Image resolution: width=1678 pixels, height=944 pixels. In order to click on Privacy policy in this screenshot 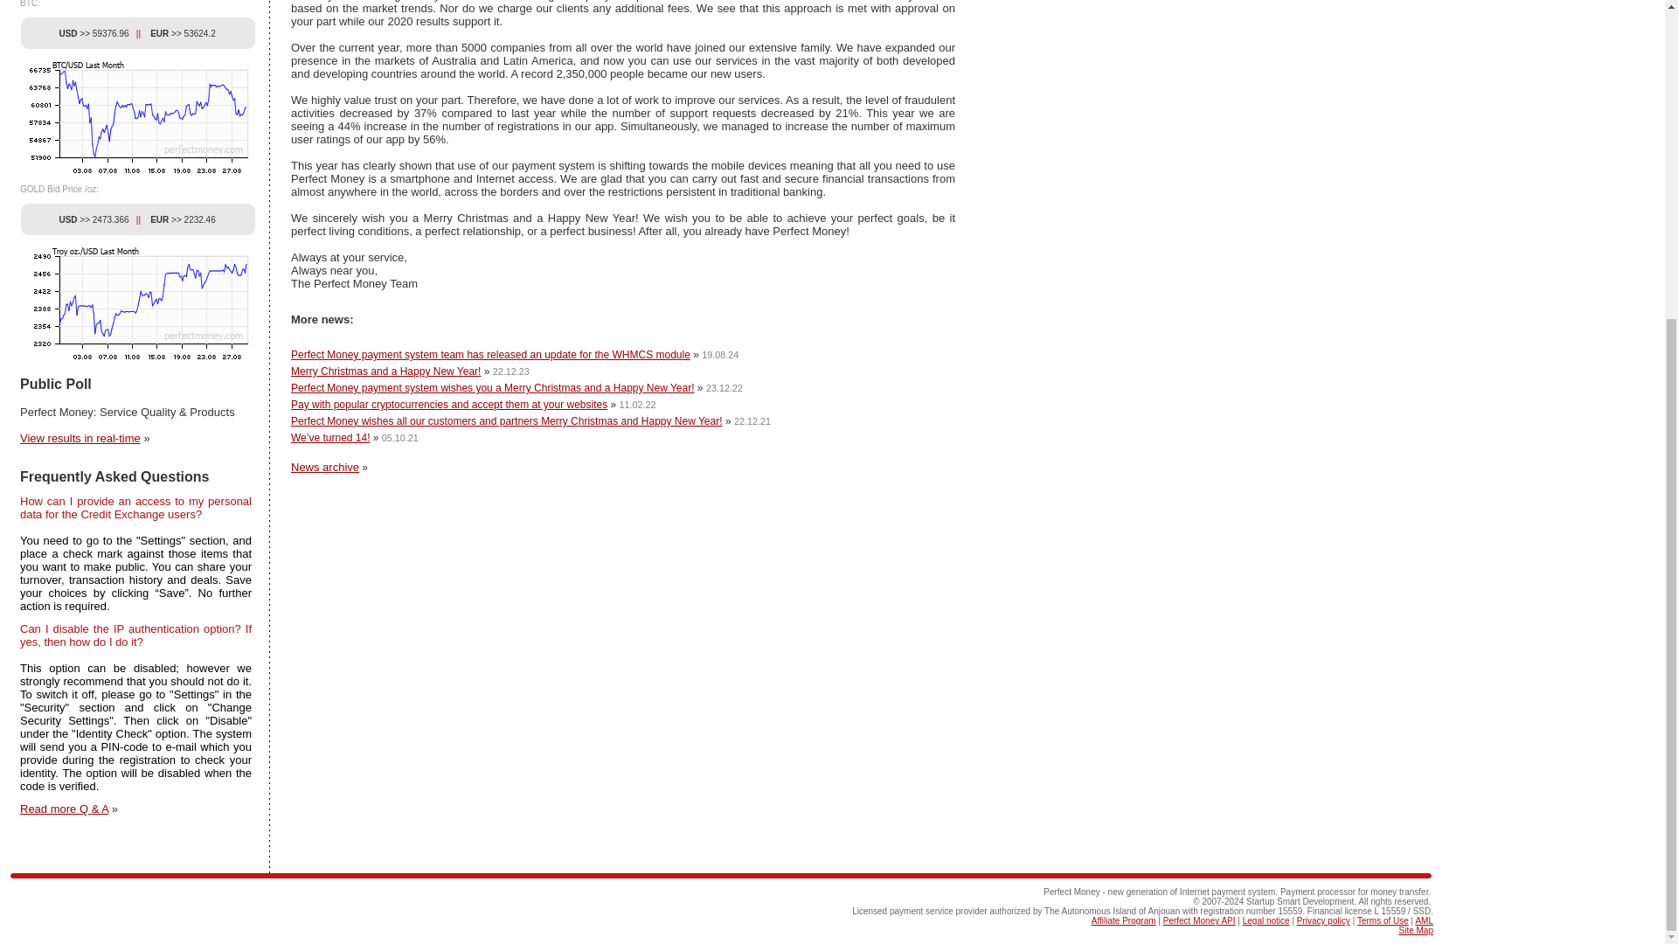, I will do `click(1323, 920)`.